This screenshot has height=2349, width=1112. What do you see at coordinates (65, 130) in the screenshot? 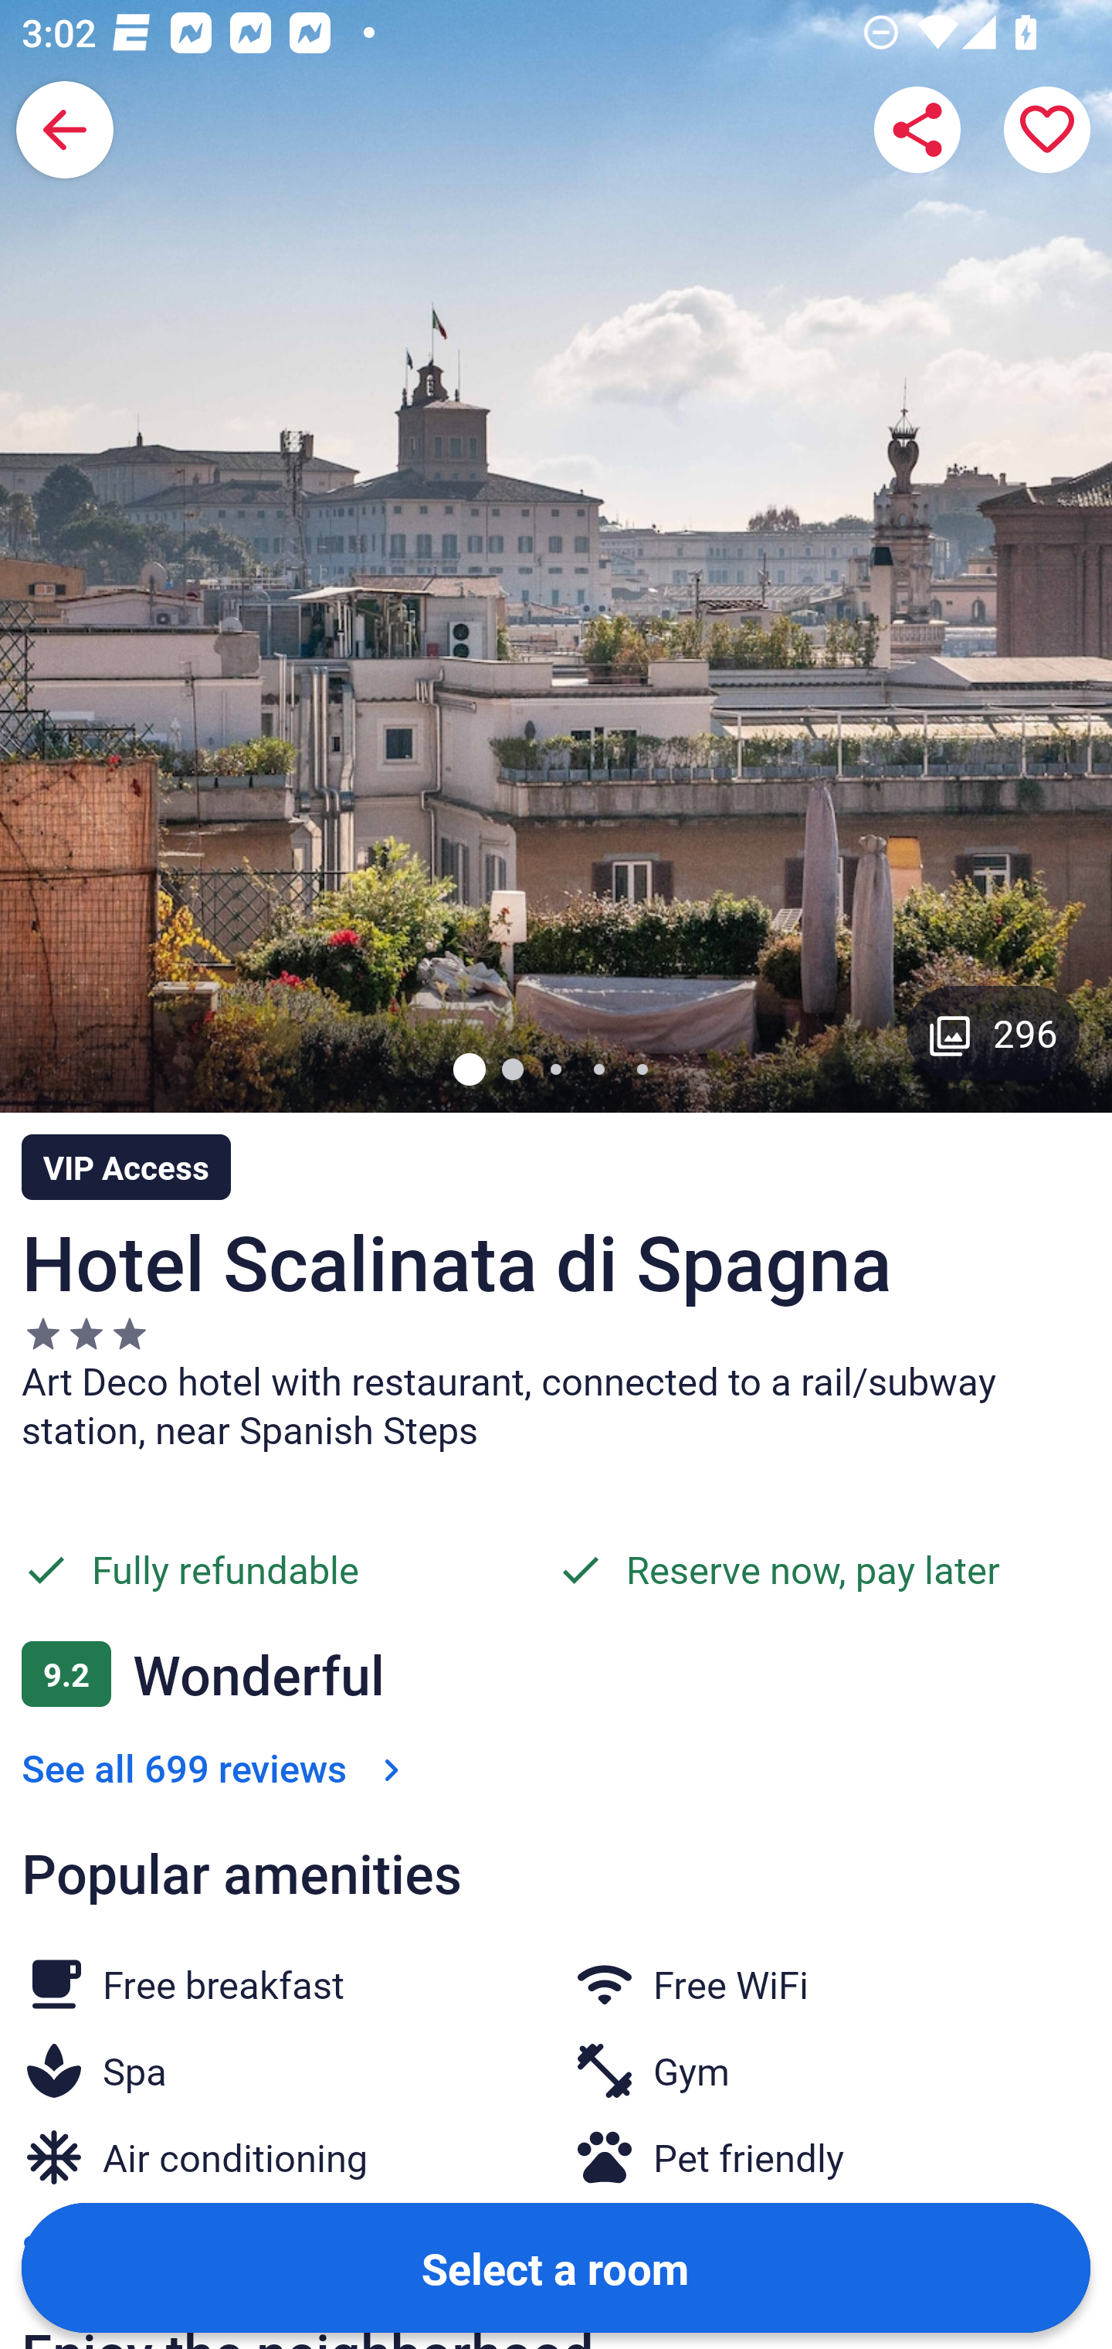
I see `Back` at bounding box center [65, 130].